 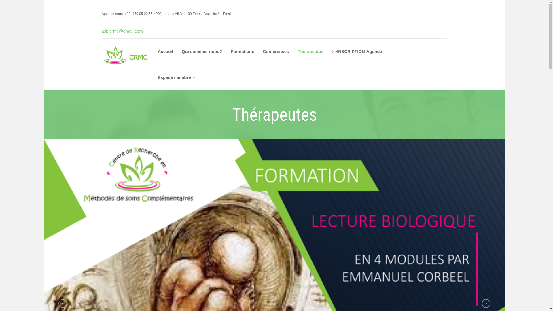 I want to click on asblcrmc@gmail.com   , so click(x=124, y=31).